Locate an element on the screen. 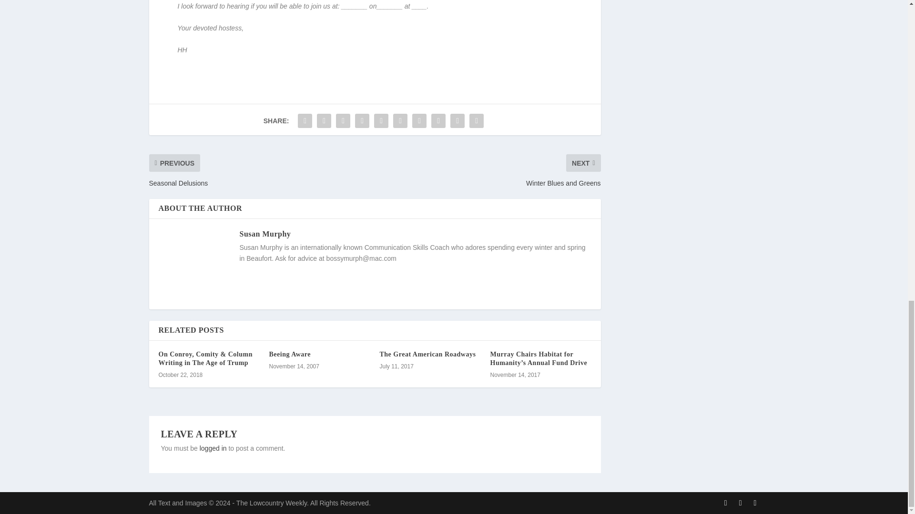 The image size is (915, 514). Share "Aunt Bossy" via Tumblr is located at coordinates (362, 121).